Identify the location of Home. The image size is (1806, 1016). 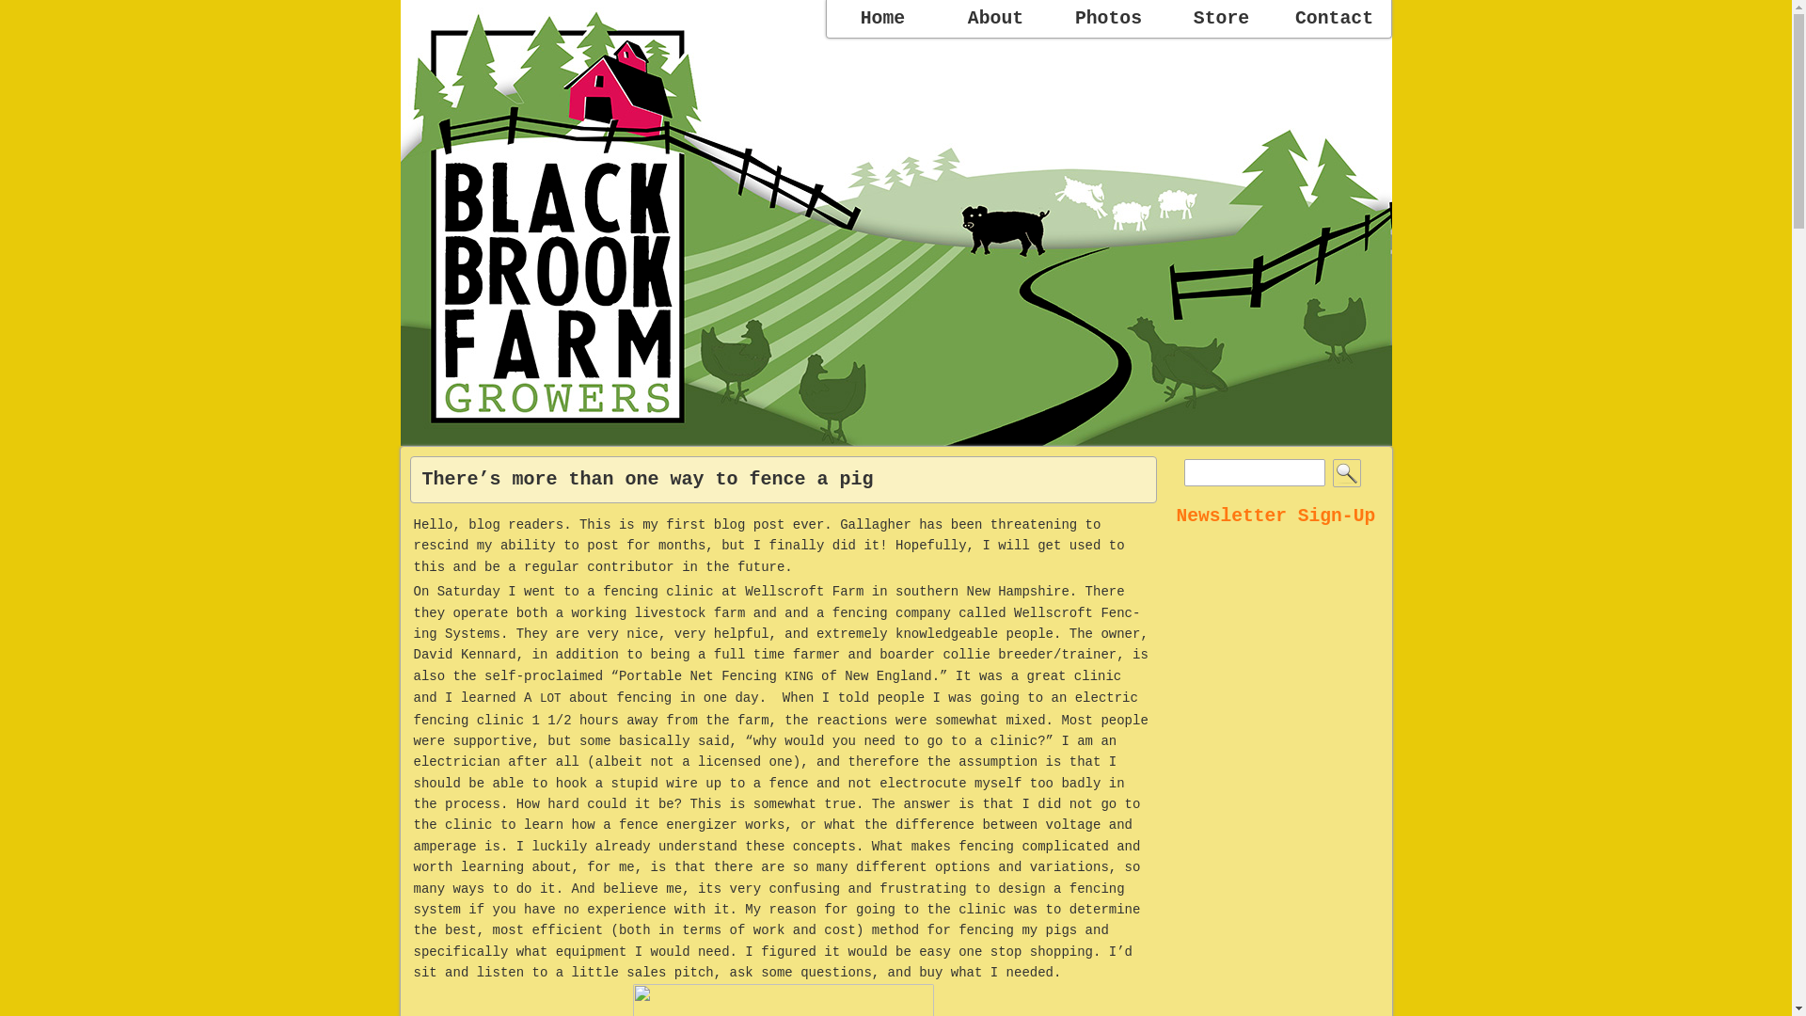
(882, 19).